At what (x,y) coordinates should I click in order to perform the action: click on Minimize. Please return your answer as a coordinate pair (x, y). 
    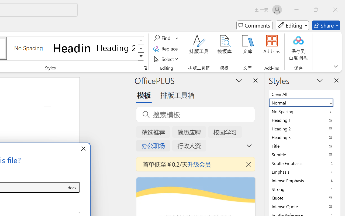
    Looking at the image, I should click on (296, 10).